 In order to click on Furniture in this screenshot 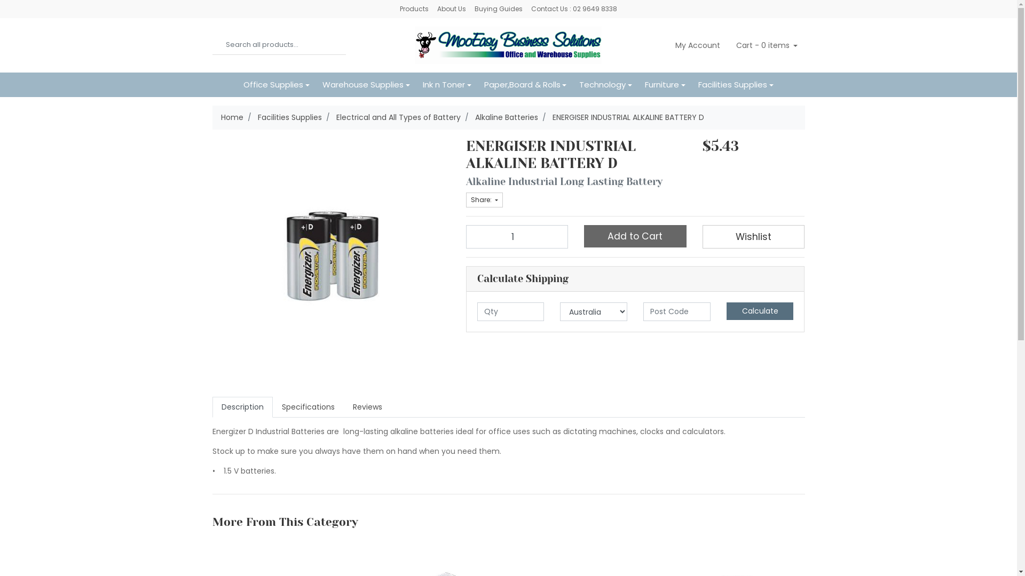, I will do `click(665, 85)`.